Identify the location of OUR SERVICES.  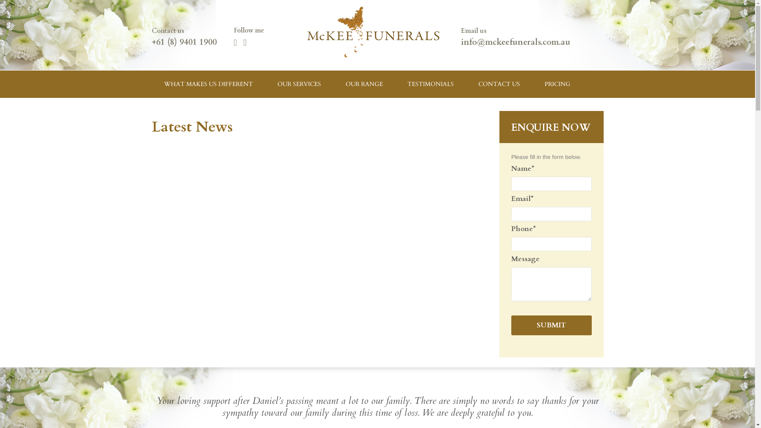
(299, 84).